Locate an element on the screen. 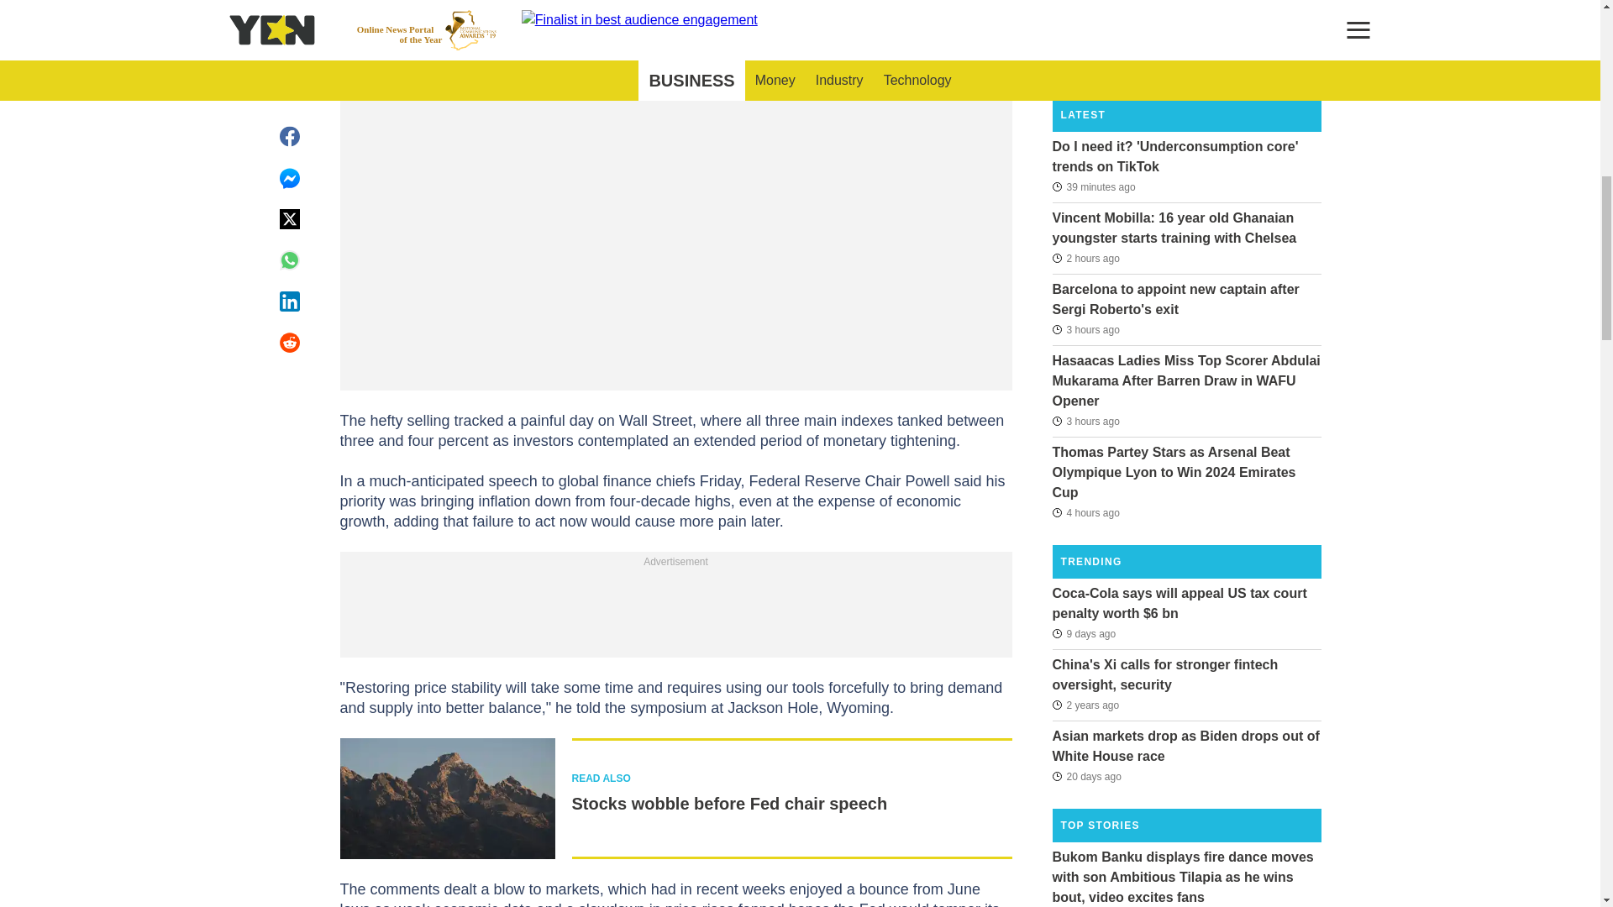 The width and height of the screenshot is (1613, 907). 2024-07-22T02:41:03Z is located at coordinates (1085, 776).